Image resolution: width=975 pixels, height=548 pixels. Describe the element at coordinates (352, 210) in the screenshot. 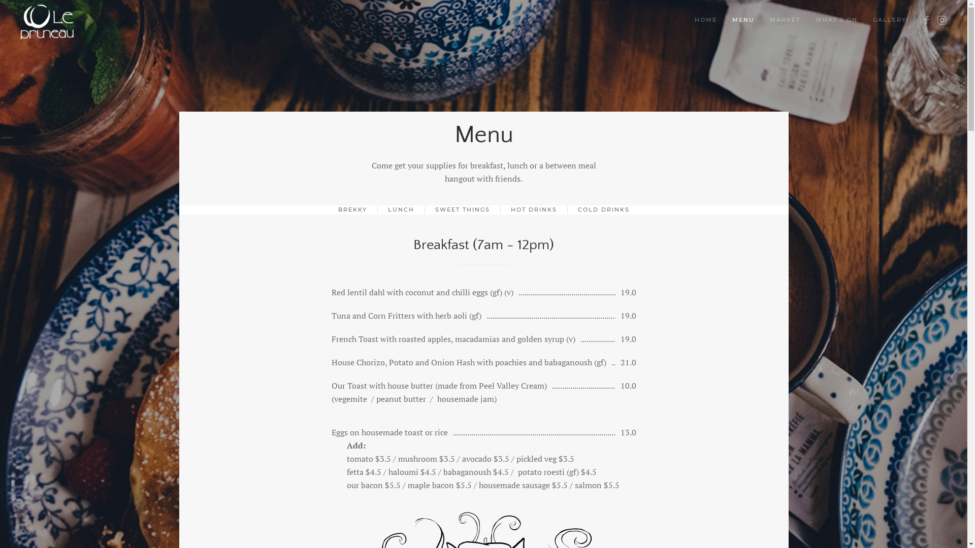

I see `BREKKY` at that location.